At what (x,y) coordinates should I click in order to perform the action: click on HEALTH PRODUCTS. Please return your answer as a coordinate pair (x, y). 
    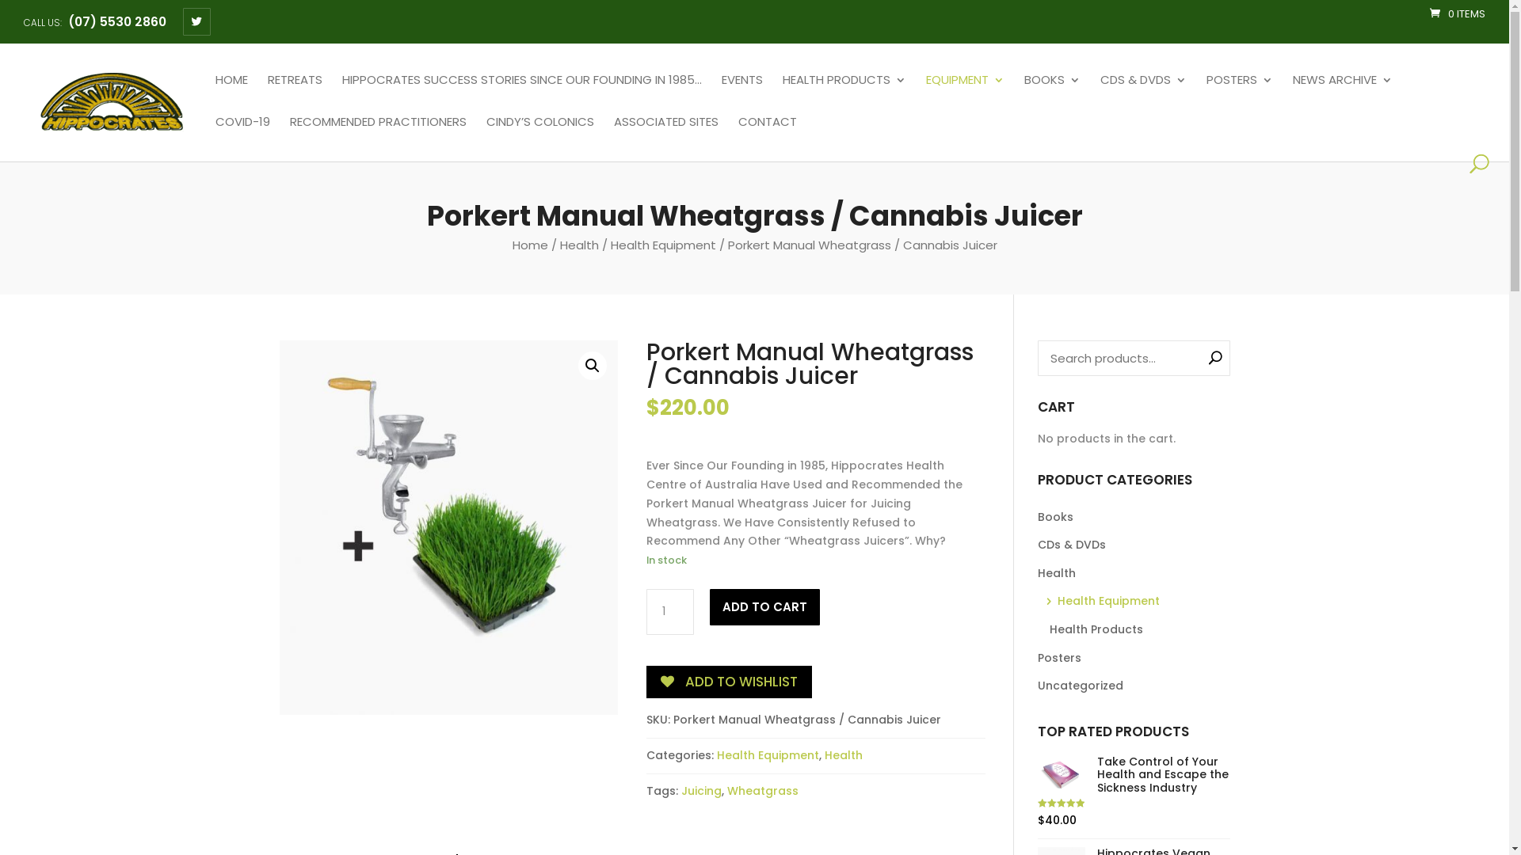
    Looking at the image, I should click on (844, 94).